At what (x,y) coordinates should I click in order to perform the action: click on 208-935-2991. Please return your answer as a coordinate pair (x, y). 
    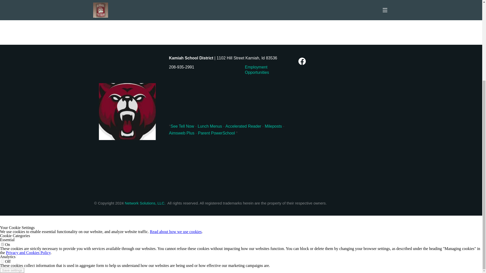
    Looking at the image, I should click on (182, 67).